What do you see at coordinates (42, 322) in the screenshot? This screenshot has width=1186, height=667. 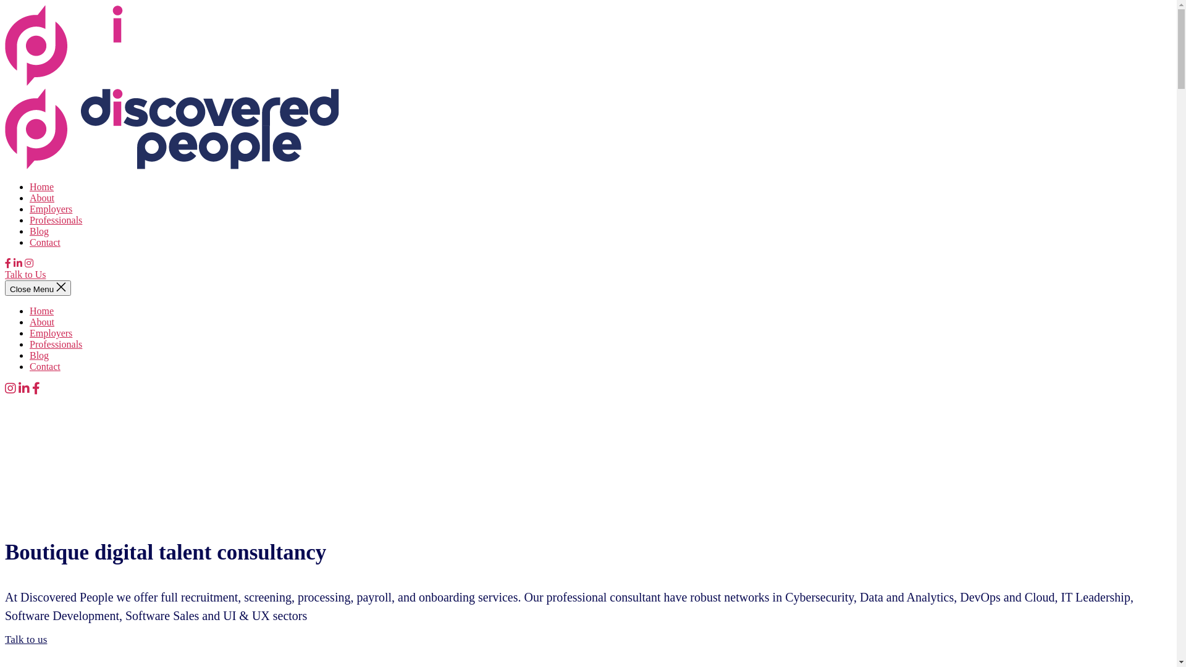 I see `About` at bounding box center [42, 322].